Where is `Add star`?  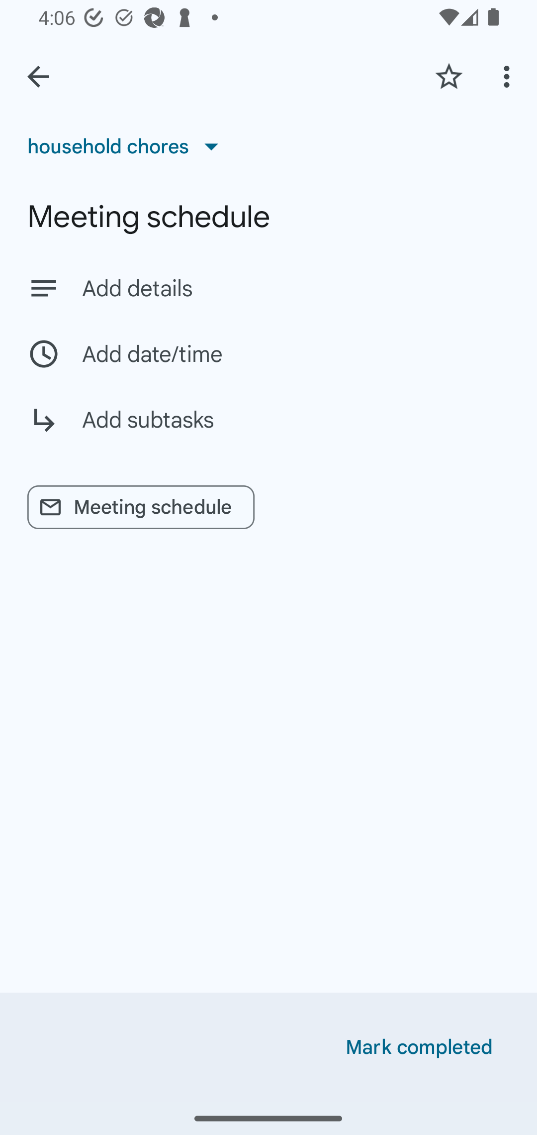 Add star is located at coordinates (448, 76).